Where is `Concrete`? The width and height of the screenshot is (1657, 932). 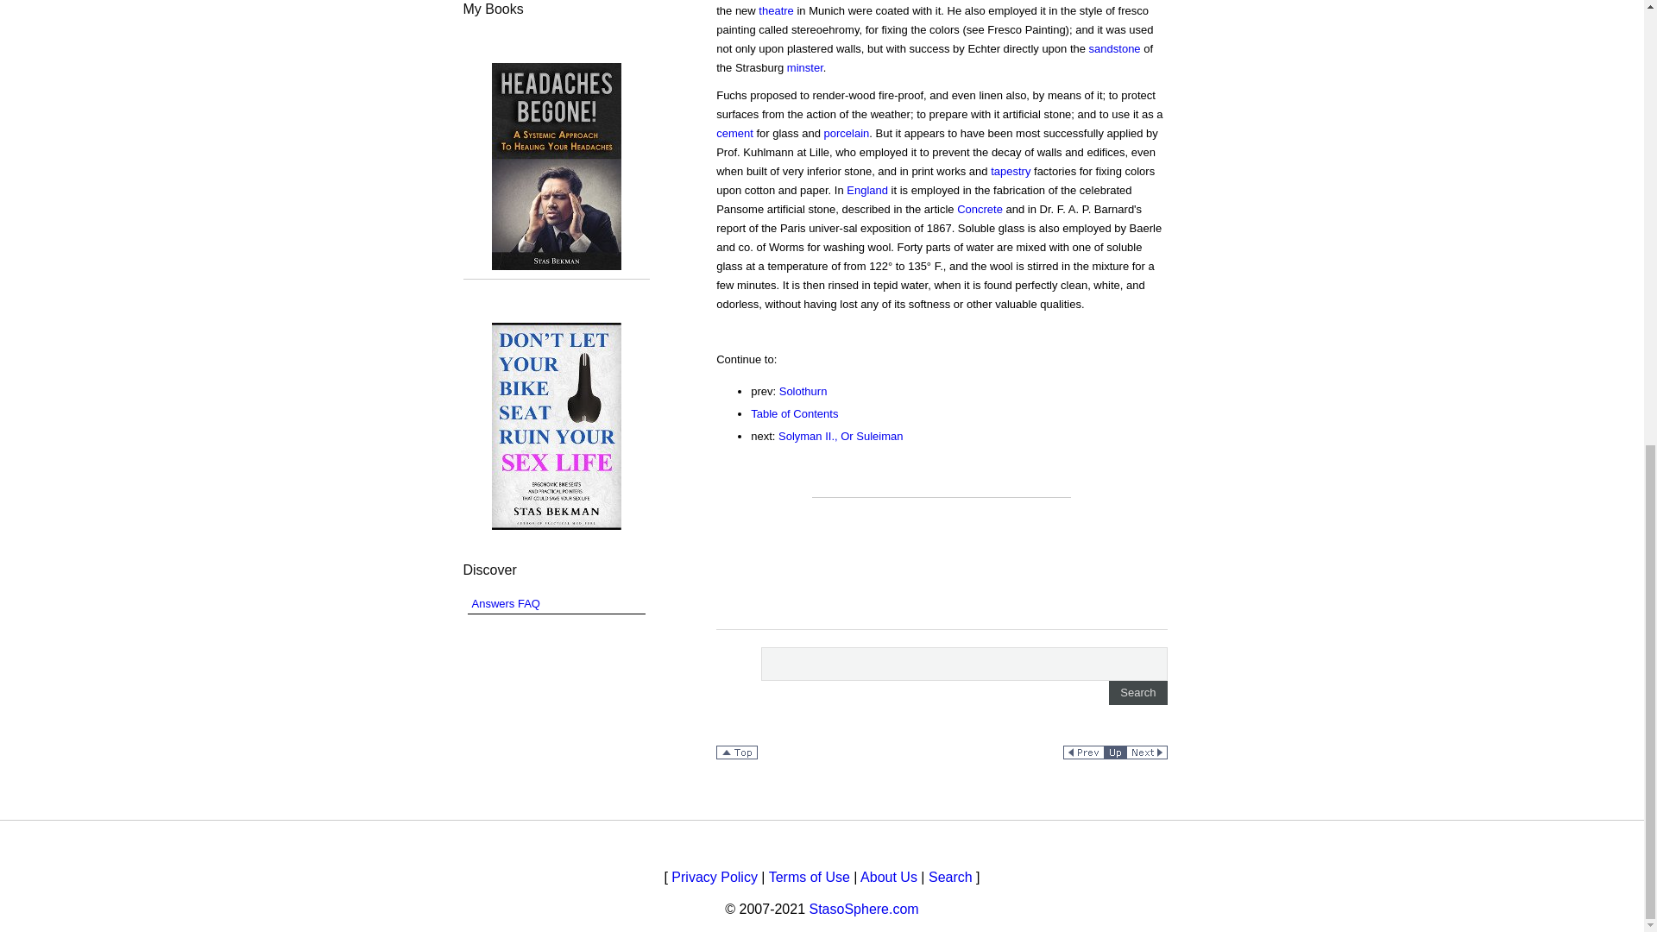 Concrete is located at coordinates (980, 209).